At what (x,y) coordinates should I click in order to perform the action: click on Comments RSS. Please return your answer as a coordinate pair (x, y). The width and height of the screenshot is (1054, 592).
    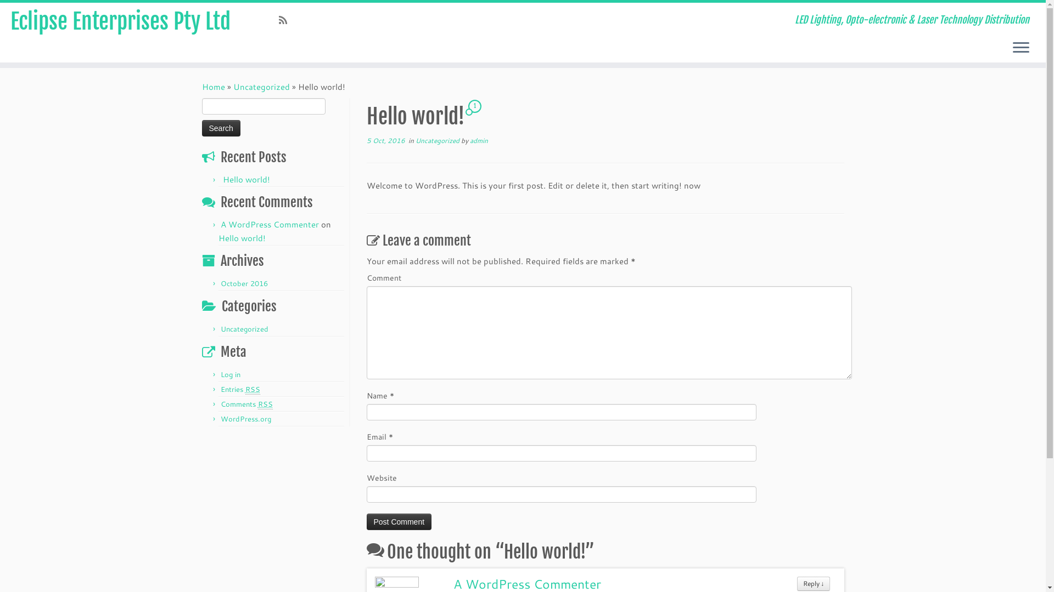
    Looking at the image, I should click on (247, 405).